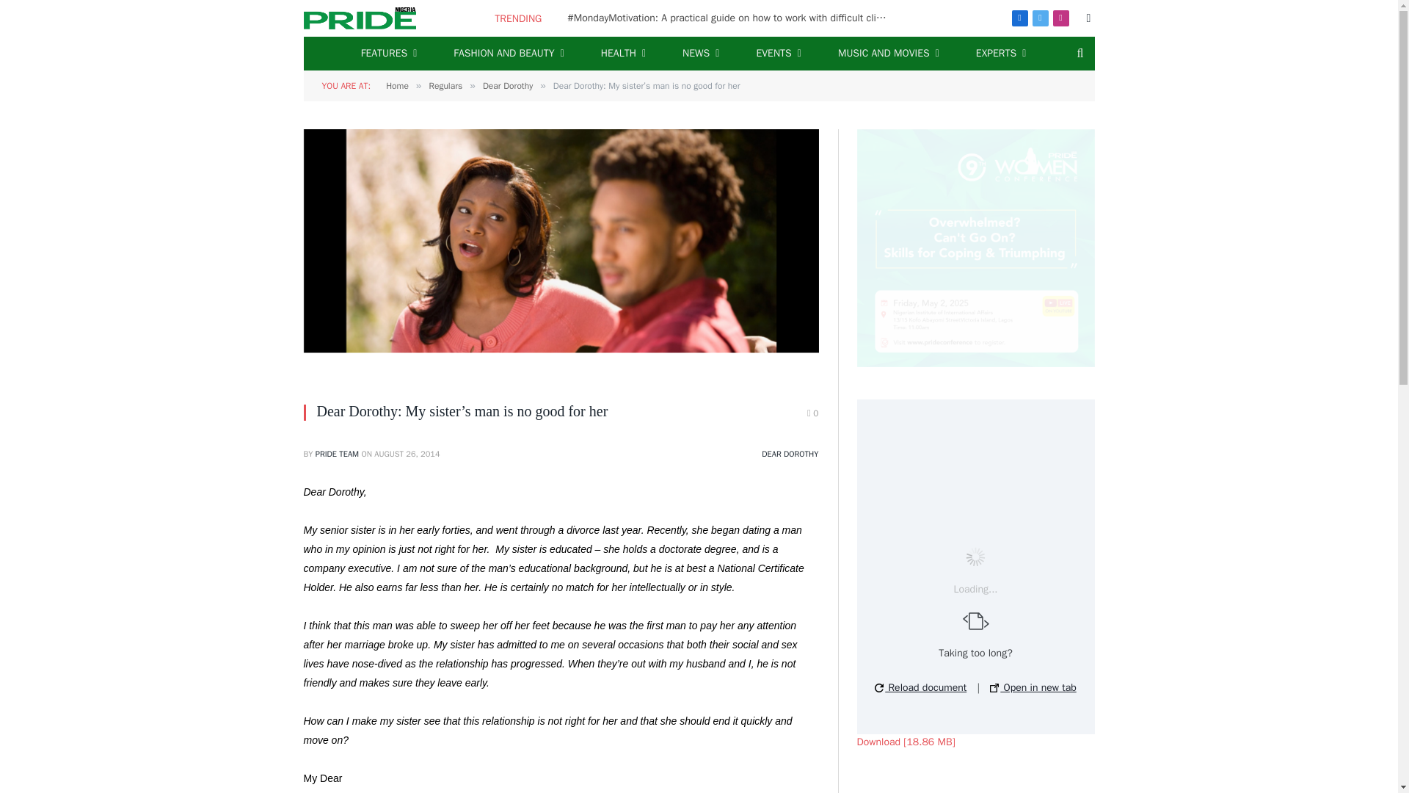  What do you see at coordinates (360, 18) in the screenshot?
I see `Pride Magazine Nigeria` at bounding box center [360, 18].